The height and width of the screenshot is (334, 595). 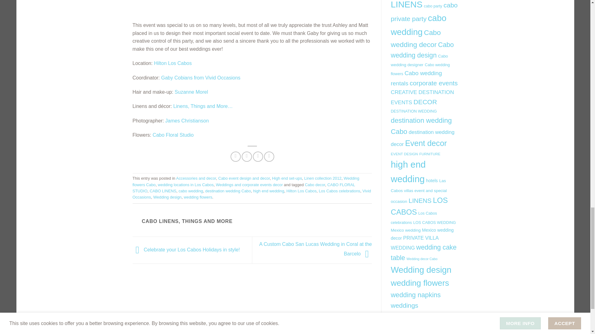 What do you see at coordinates (247, 156) in the screenshot?
I see `Share on Twitter` at bounding box center [247, 156].